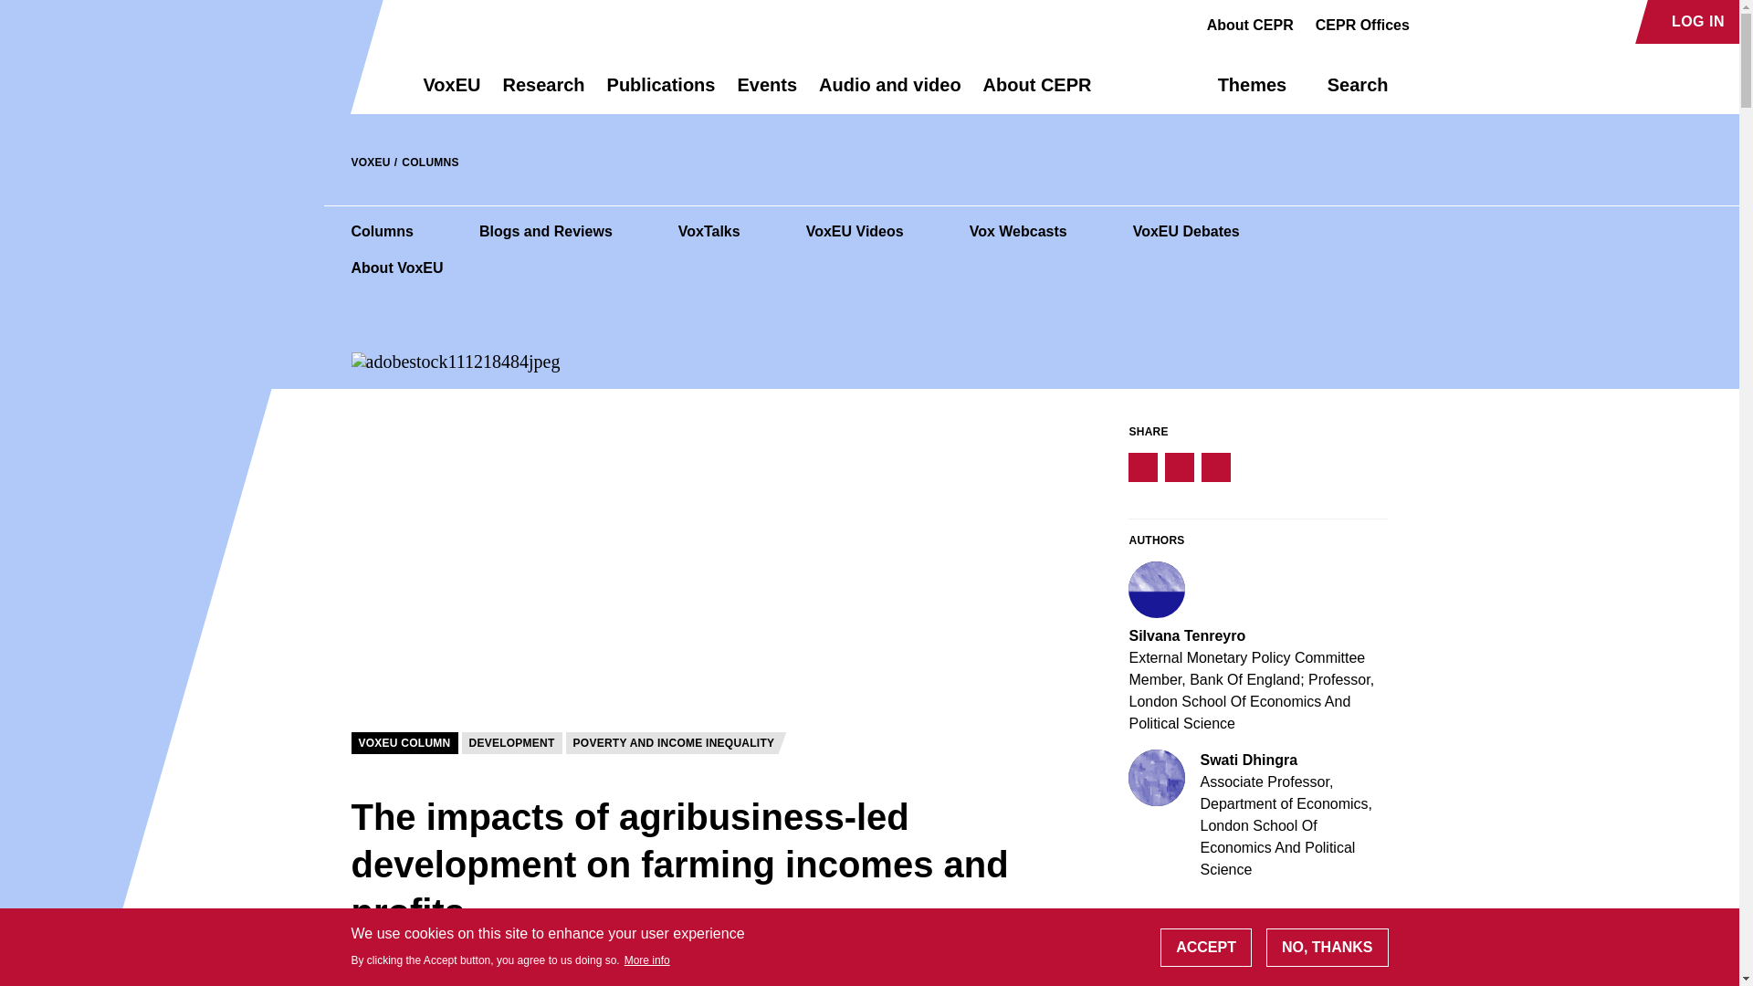 The width and height of the screenshot is (1753, 986). Describe the element at coordinates (354, 84) in the screenshot. I see `Return to the homepage` at that location.